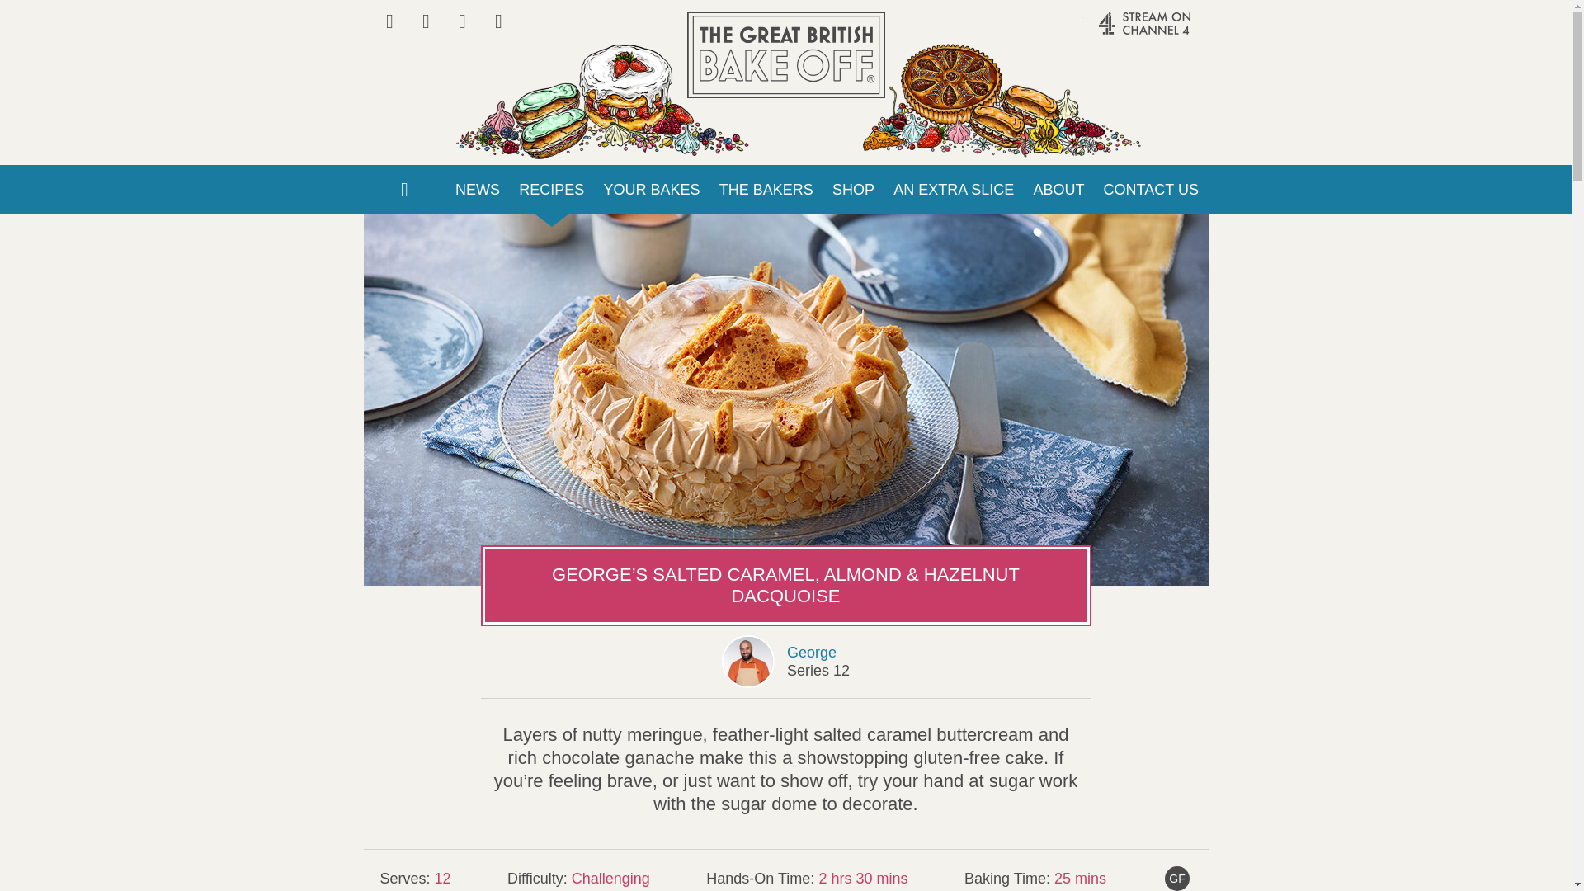 The width and height of the screenshot is (1584, 891). I want to click on CONTACT US, so click(1151, 190).